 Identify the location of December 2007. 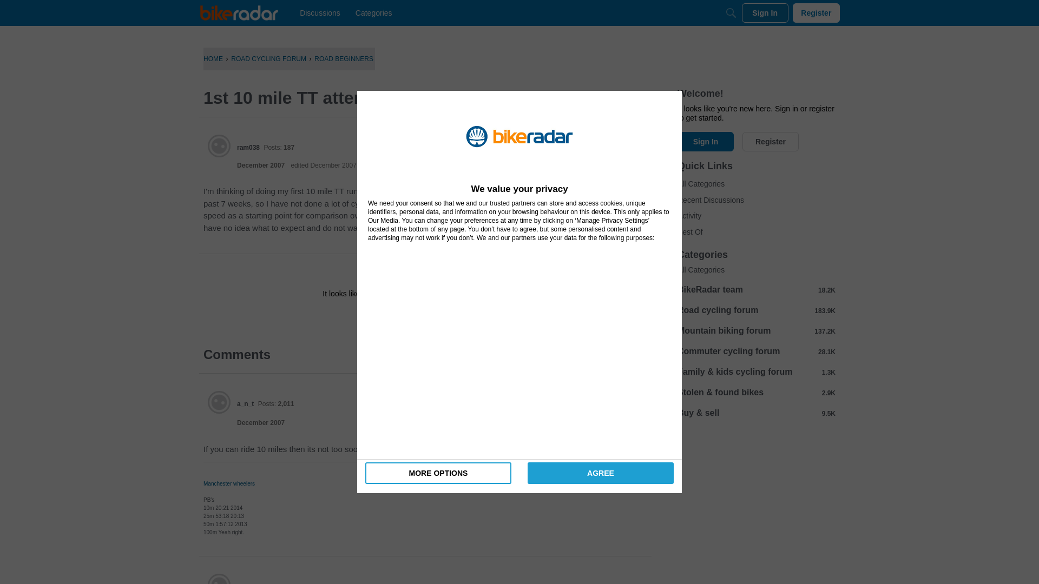
(261, 165).